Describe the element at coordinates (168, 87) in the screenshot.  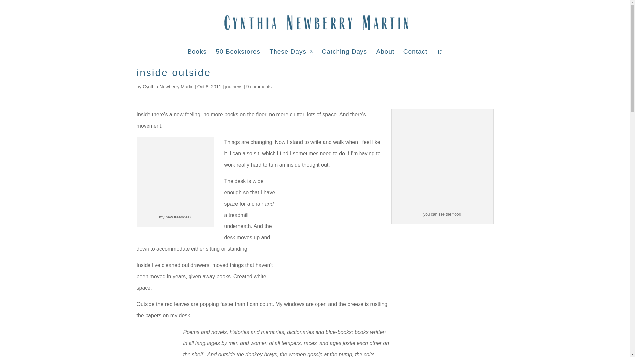
I see `Posts by Cynthia Newberry Martin` at that location.